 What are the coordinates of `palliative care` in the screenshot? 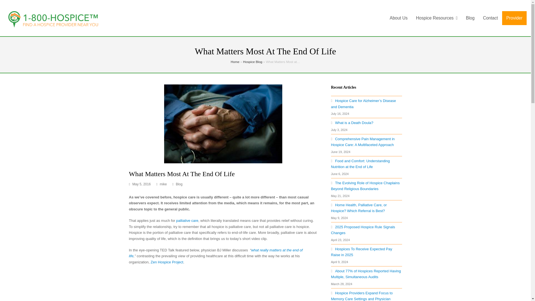 It's located at (187, 221).